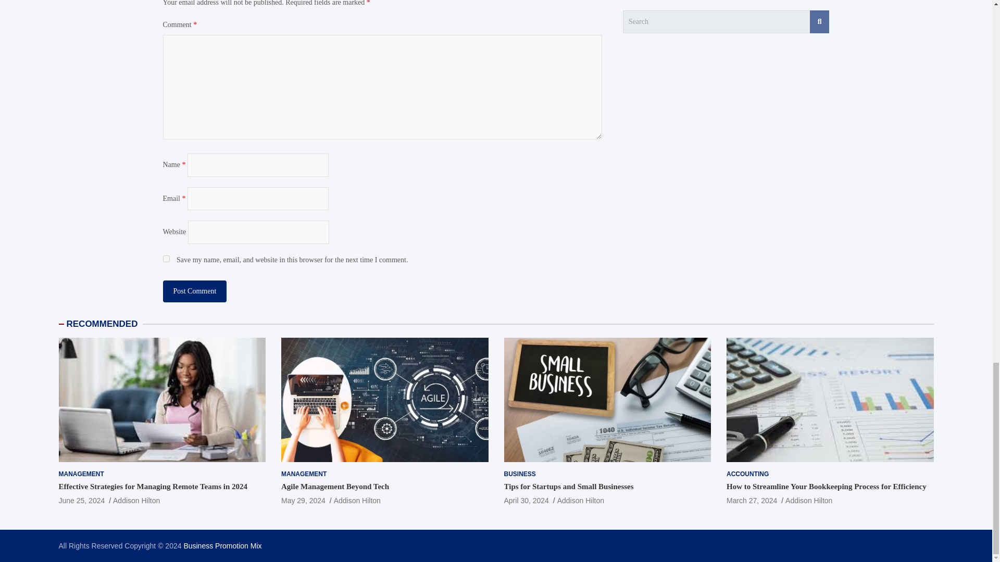  What do you see at coordinates (526, 500) in the screenshot?
I see `April 30, 2024` at bounding box center [526, 500].